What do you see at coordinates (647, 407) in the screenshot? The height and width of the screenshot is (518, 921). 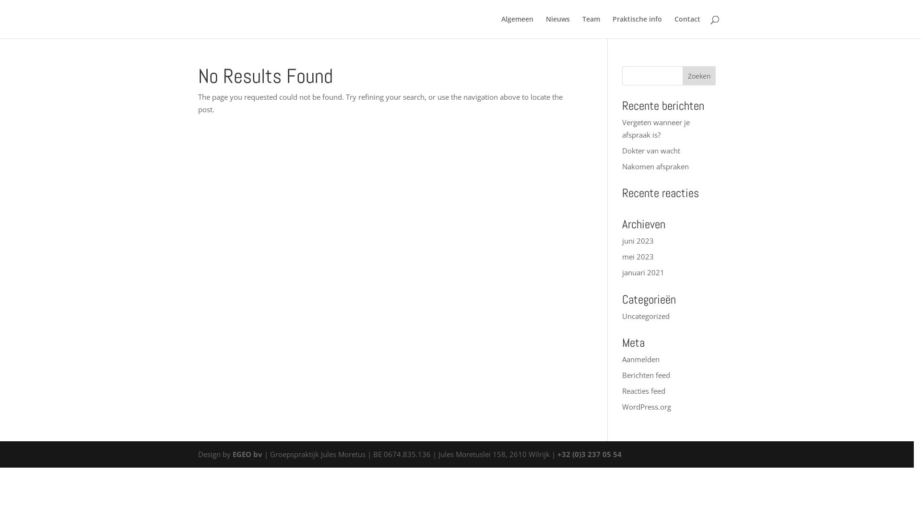 I see `WordPress.org` at bounding box center [647, 407].